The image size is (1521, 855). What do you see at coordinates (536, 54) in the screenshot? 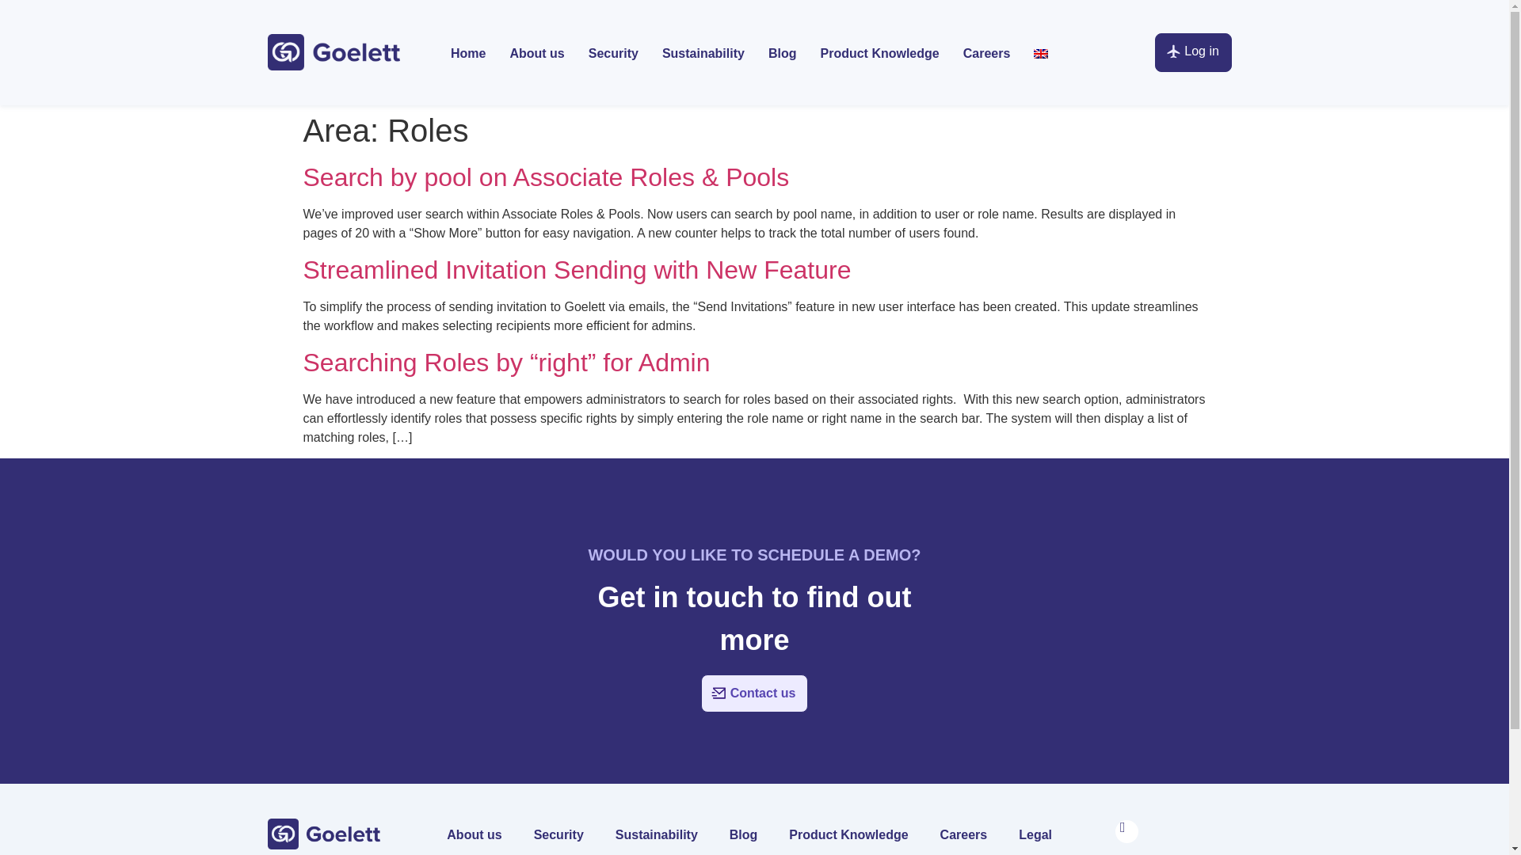
I see `About us` at bounding box center [536, 54].